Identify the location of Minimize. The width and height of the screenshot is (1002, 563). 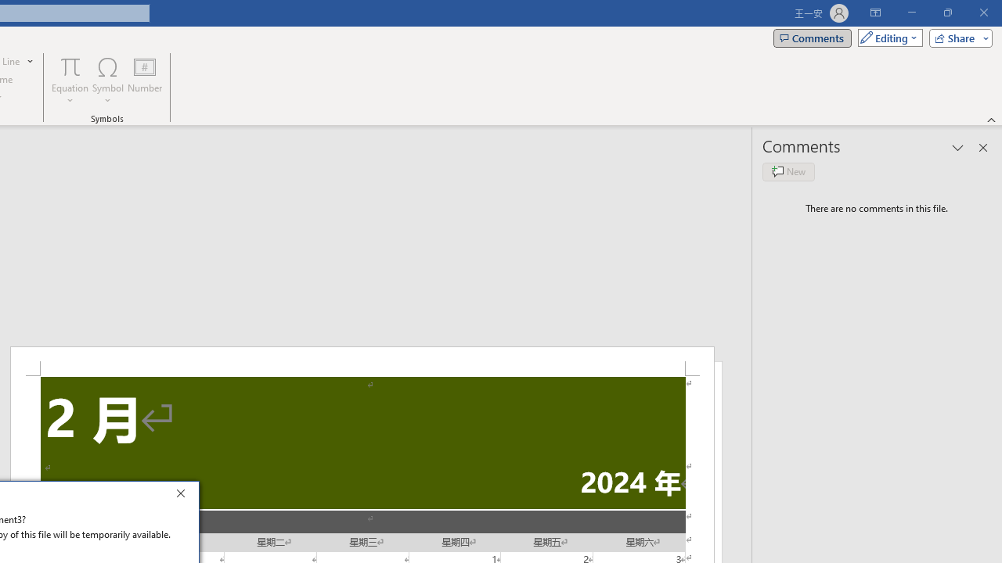
(911, 13).